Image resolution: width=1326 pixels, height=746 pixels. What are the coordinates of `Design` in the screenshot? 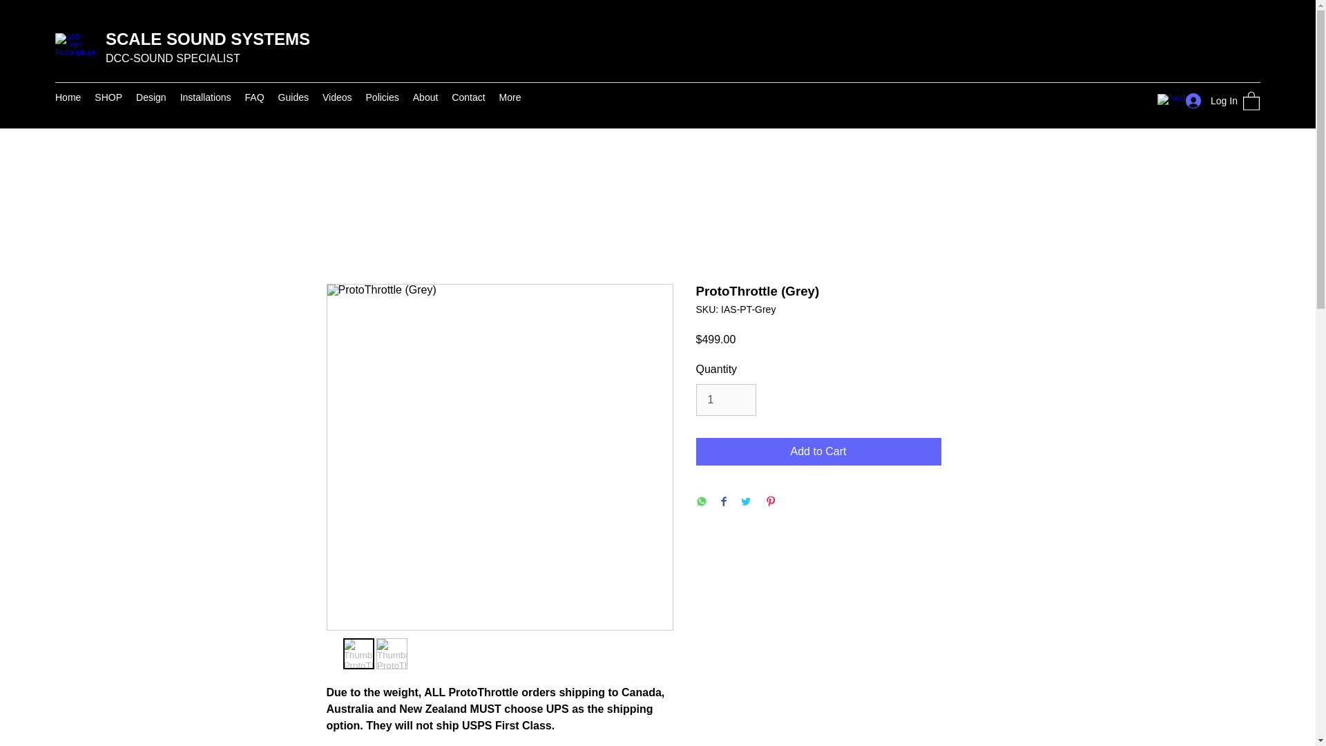 It's located at (151, 100).